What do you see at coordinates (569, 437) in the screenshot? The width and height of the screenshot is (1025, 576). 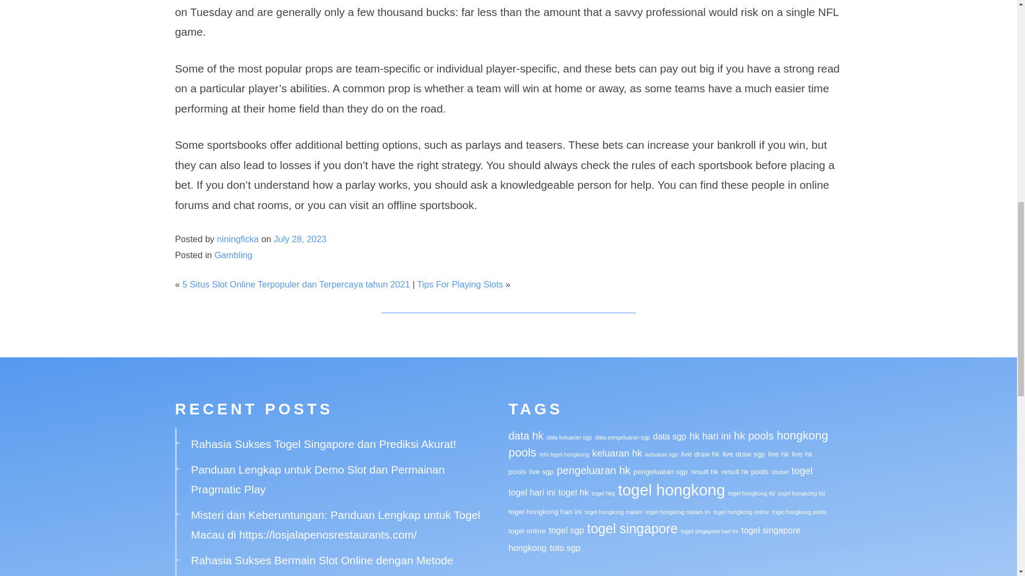 I see `data keluaran sgp` at bounding box center [569, 437].